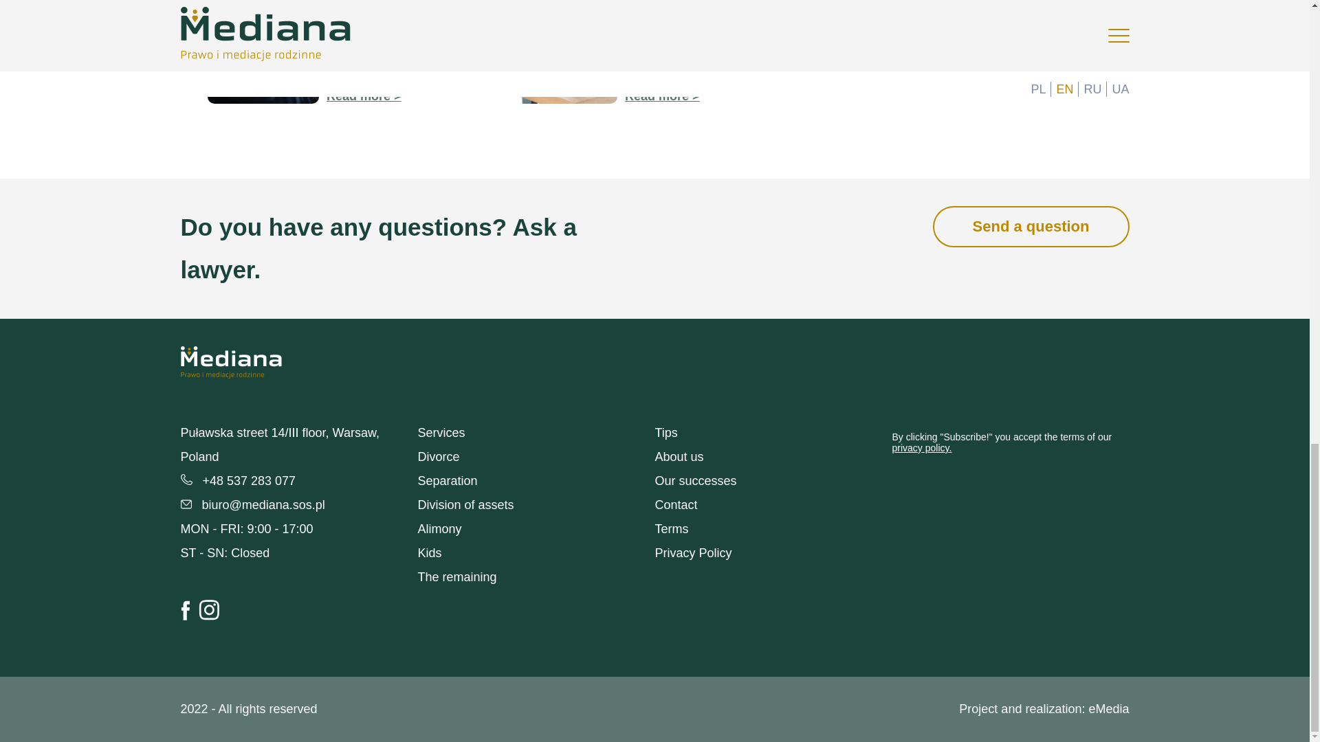 The image size is (1320, 742). I want to click on Send a question, so click(1031, 227).